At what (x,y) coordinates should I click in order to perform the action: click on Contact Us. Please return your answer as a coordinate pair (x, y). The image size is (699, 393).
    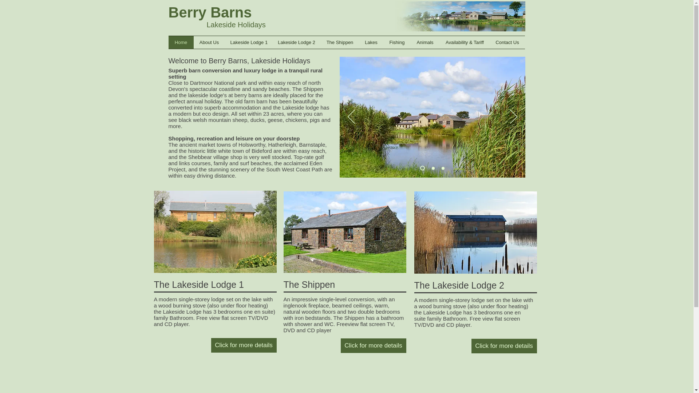
    Looking at the image, I should click on (507, 42).